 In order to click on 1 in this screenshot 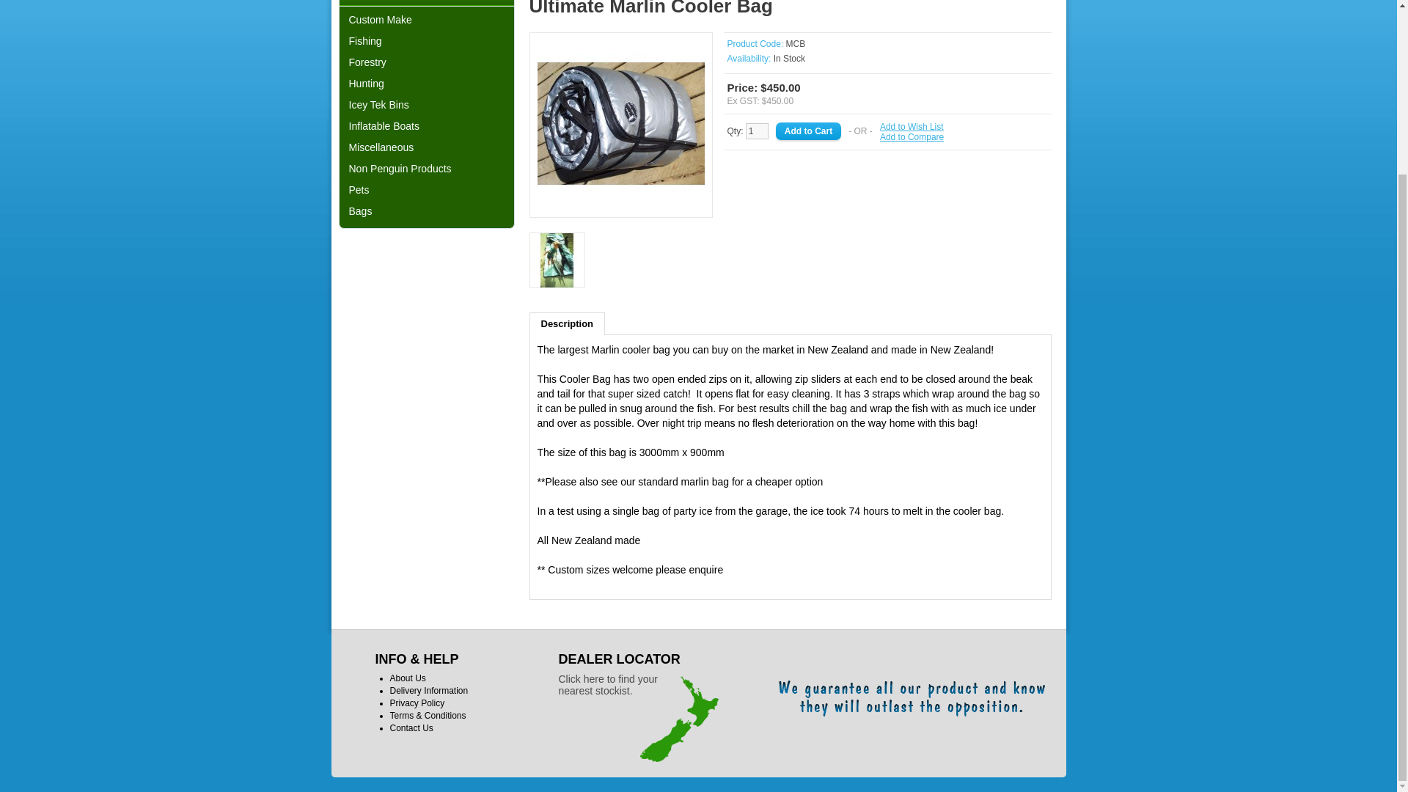, I will do `click(757, 131)`.